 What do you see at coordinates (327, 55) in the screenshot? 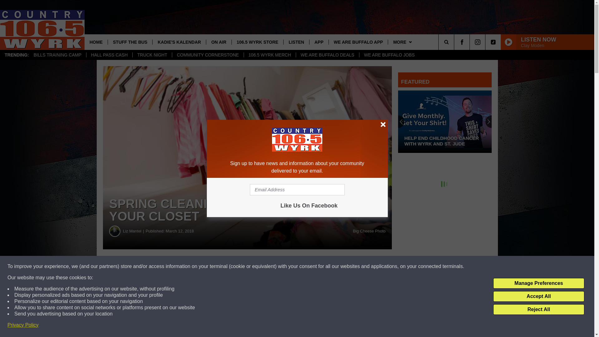
I see `WE ARE BUFFALO DEALS` at bounding box center [327, 55].